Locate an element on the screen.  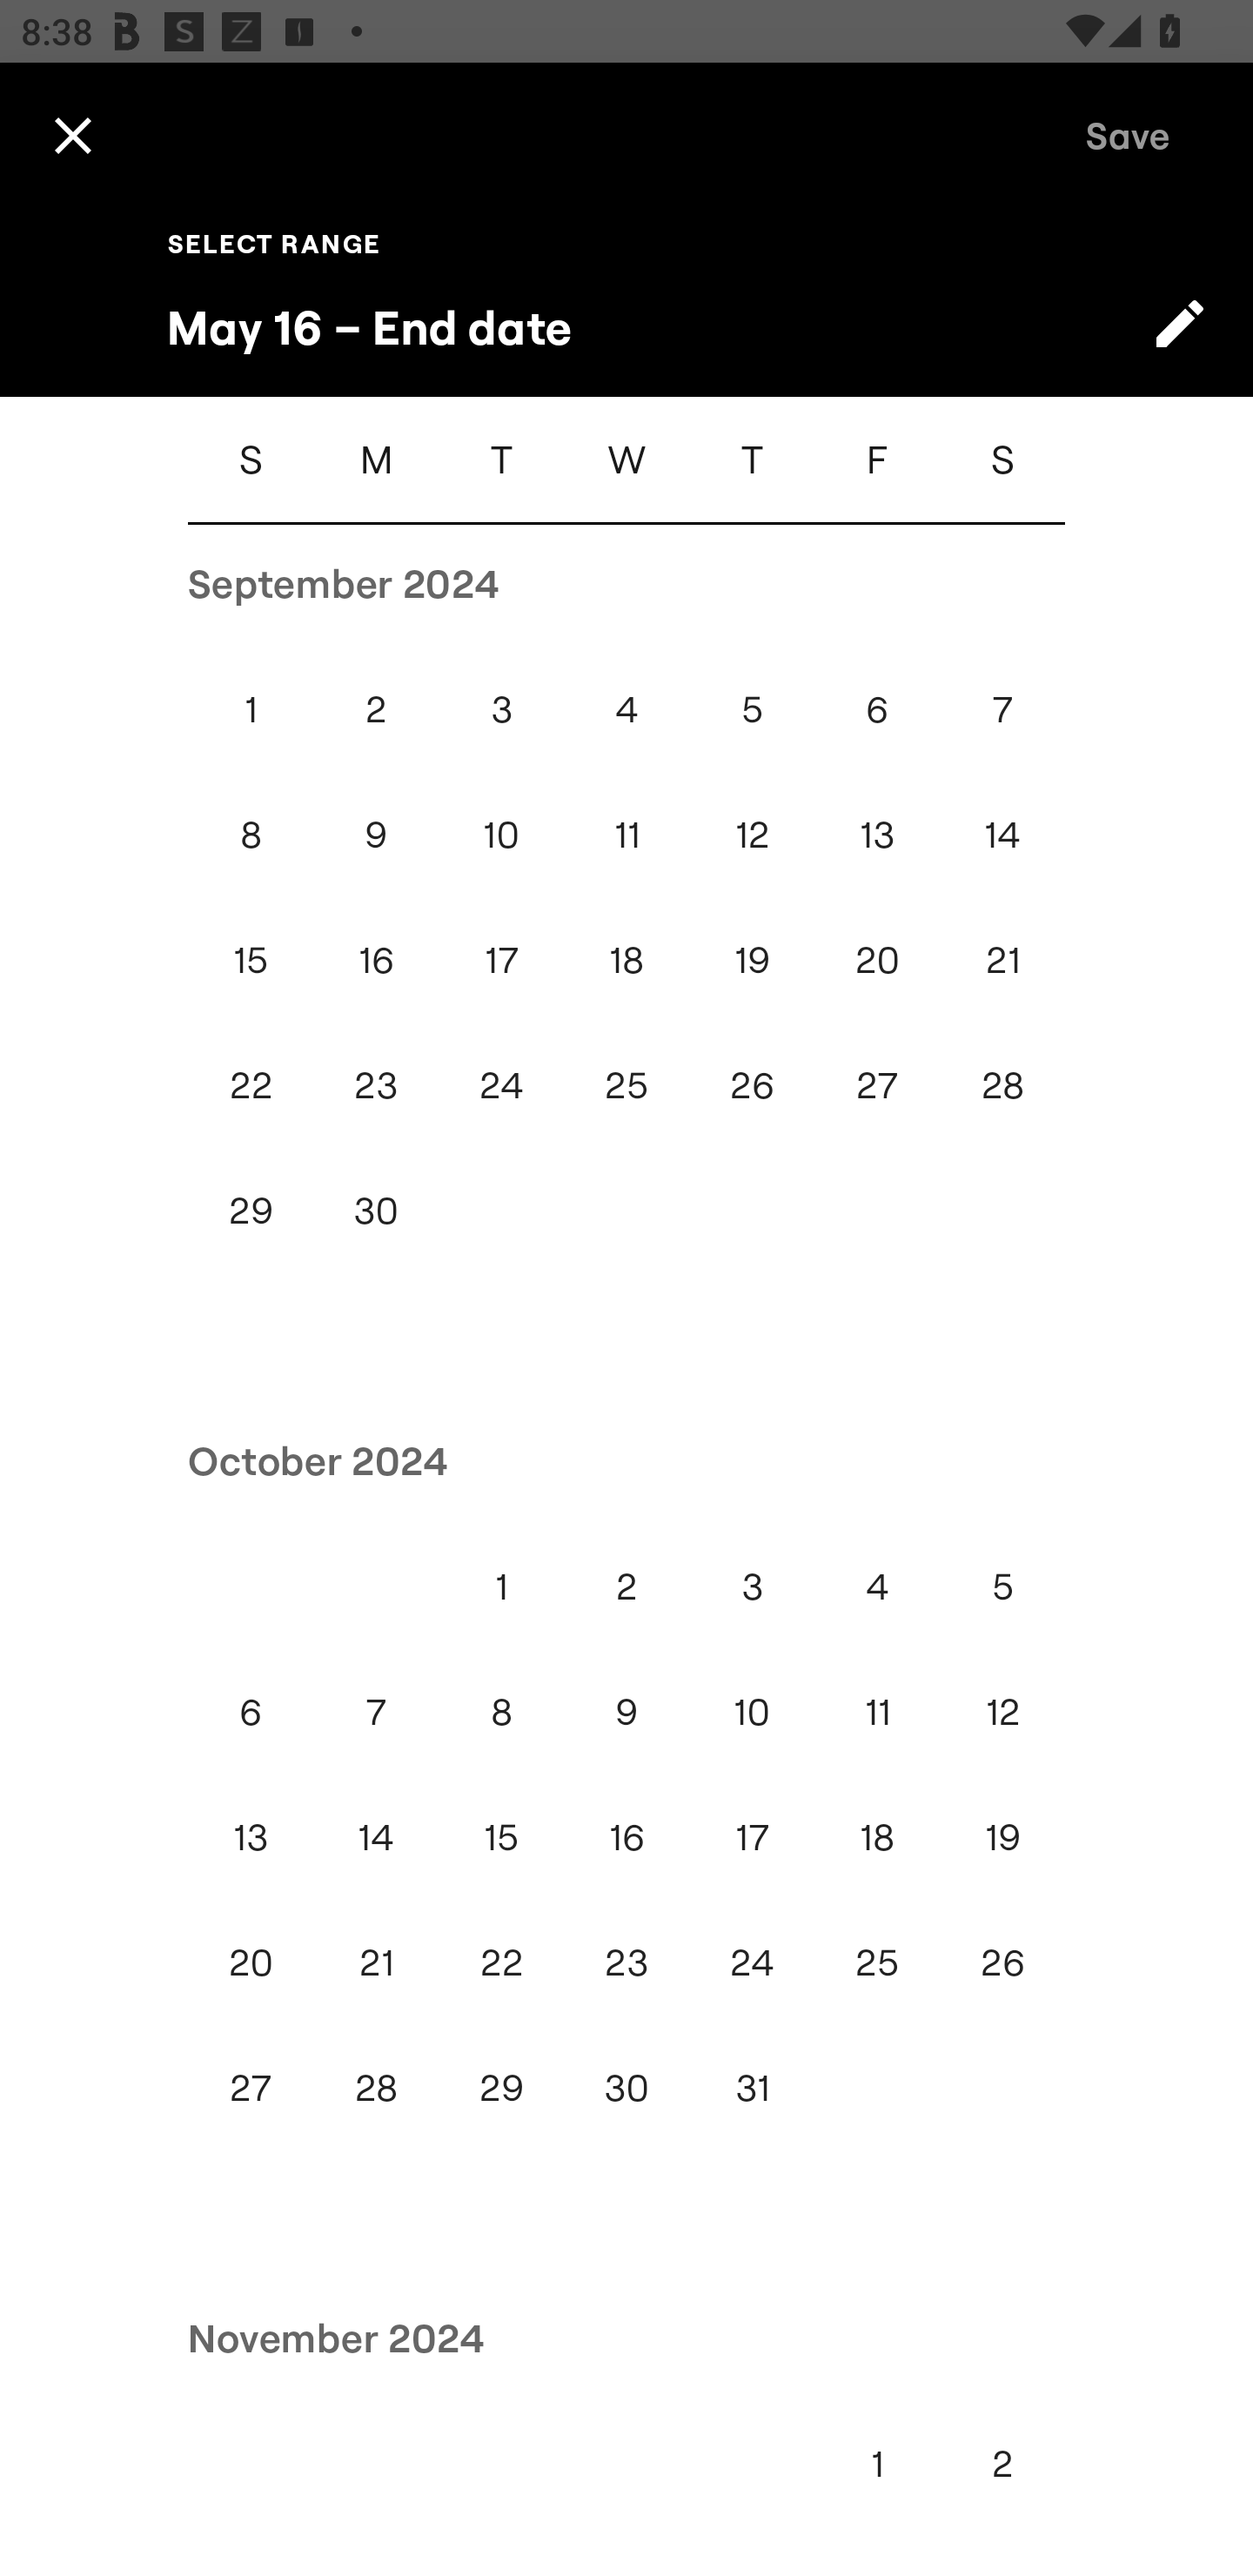
1 Fri, Nov 1 is located at coordinates (877, 2463).